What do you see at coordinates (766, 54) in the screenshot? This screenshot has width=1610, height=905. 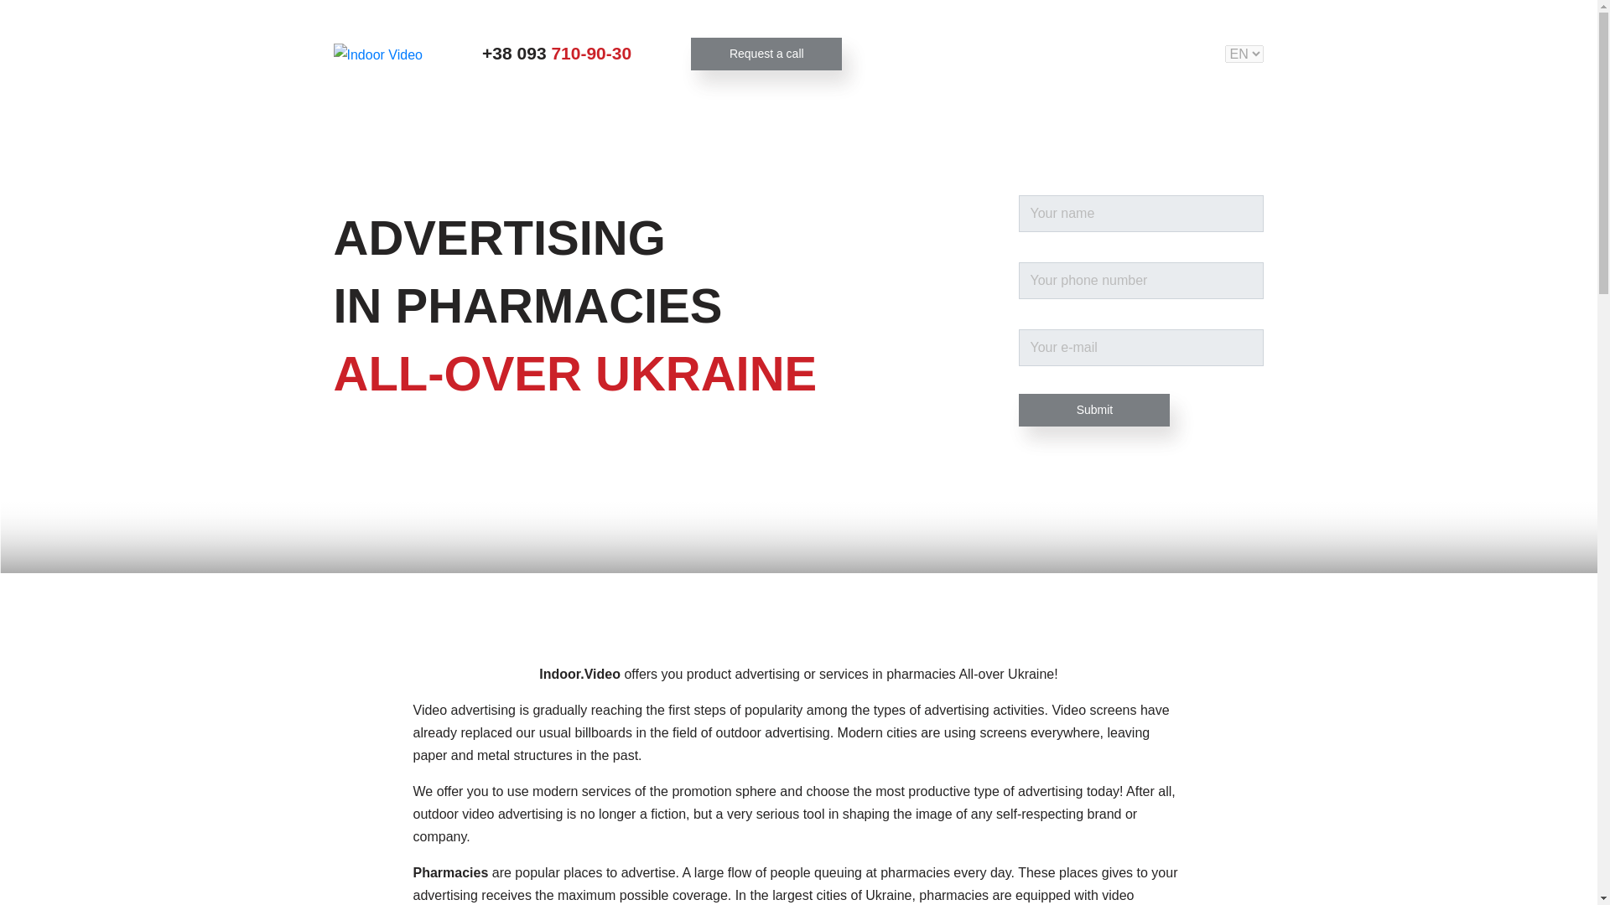 I see `Request a call` at bounding box center [766, 54].